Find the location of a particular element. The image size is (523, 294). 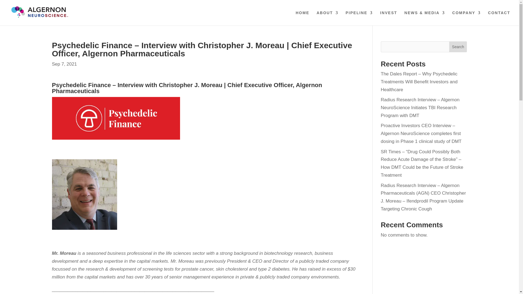

PIPELINE is located at coordinates (359, 18).